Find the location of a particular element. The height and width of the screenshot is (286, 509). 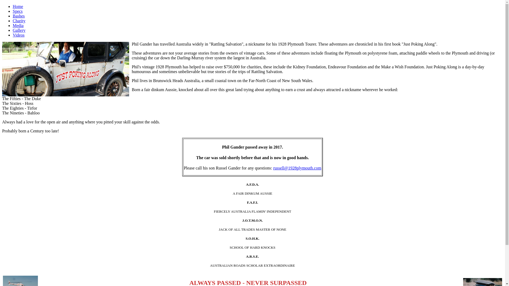

Charity is located at coordinates (19, 21).